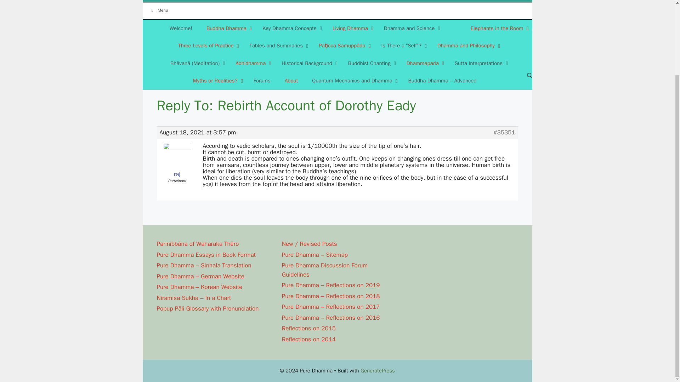 The height and width of the screenshot is (382, 680). What do you see at coordinates (176, 161) in the screenshot?
I see `View raj's profile` at bounding box center [176, 161].